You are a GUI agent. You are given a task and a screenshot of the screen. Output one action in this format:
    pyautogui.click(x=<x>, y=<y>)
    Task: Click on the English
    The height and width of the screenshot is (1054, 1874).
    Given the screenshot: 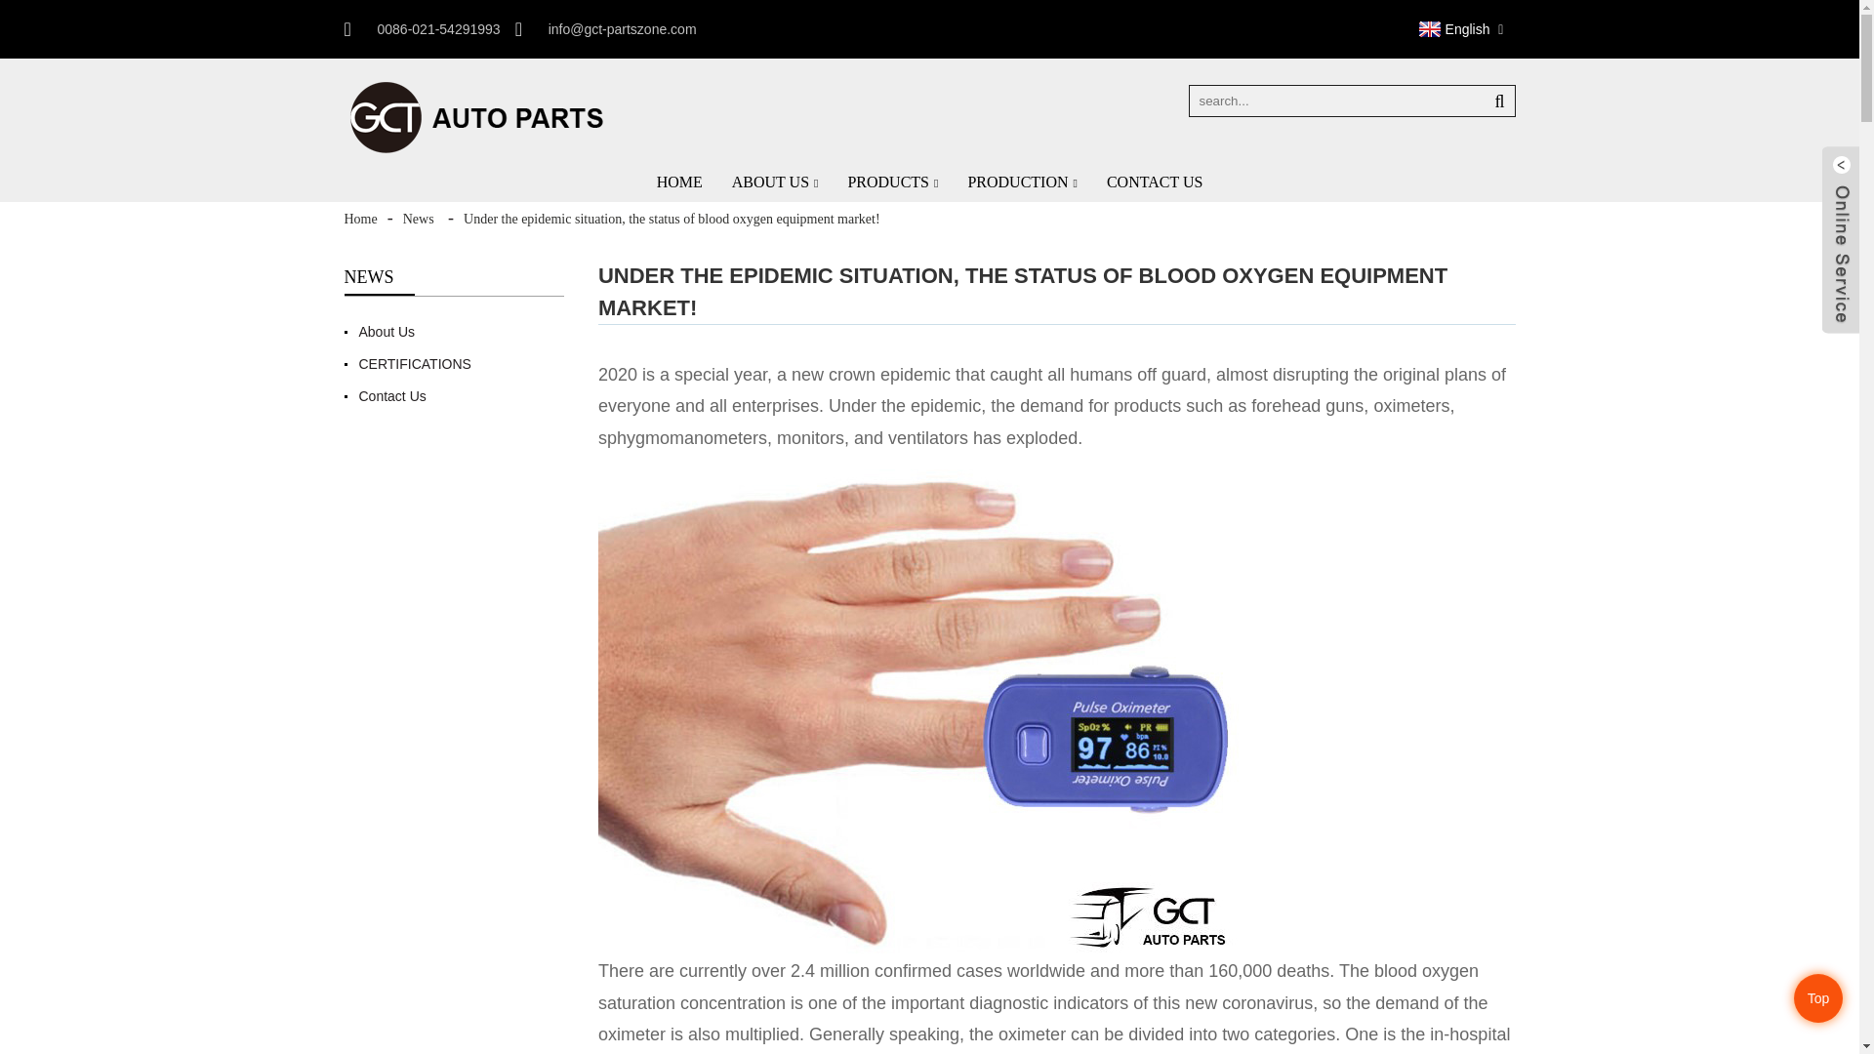 What is the action you would take?
    pyautogui.click(x=1452, y=28)
    